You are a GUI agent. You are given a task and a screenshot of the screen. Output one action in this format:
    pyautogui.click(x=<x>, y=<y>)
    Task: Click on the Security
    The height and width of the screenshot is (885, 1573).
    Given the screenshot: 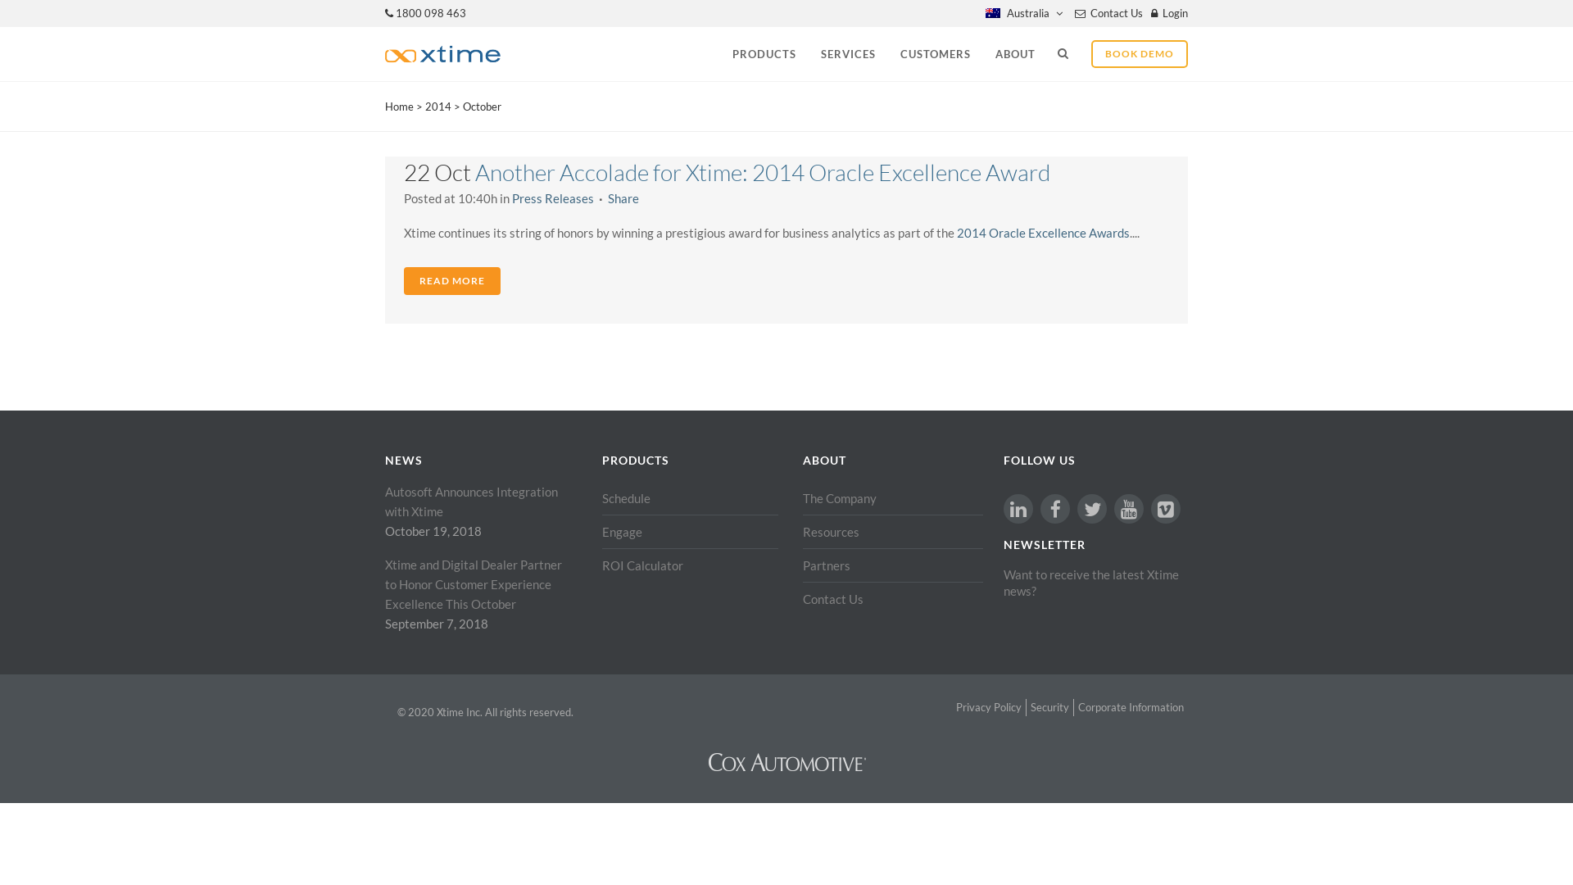 What is the action you would take?
    pyautogui.click(x=1049, y=708)
    